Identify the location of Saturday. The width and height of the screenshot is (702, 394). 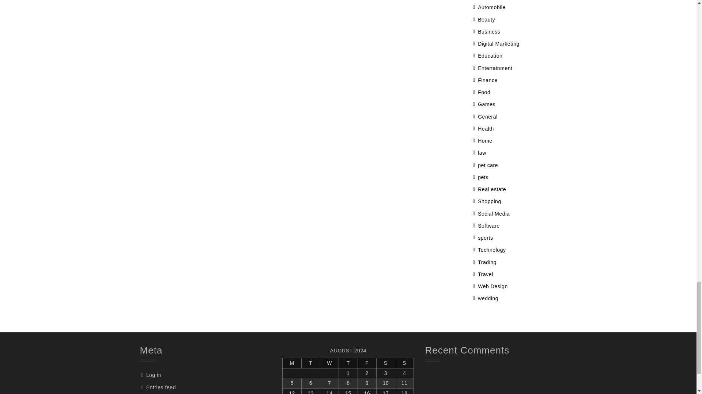
(385, 363).